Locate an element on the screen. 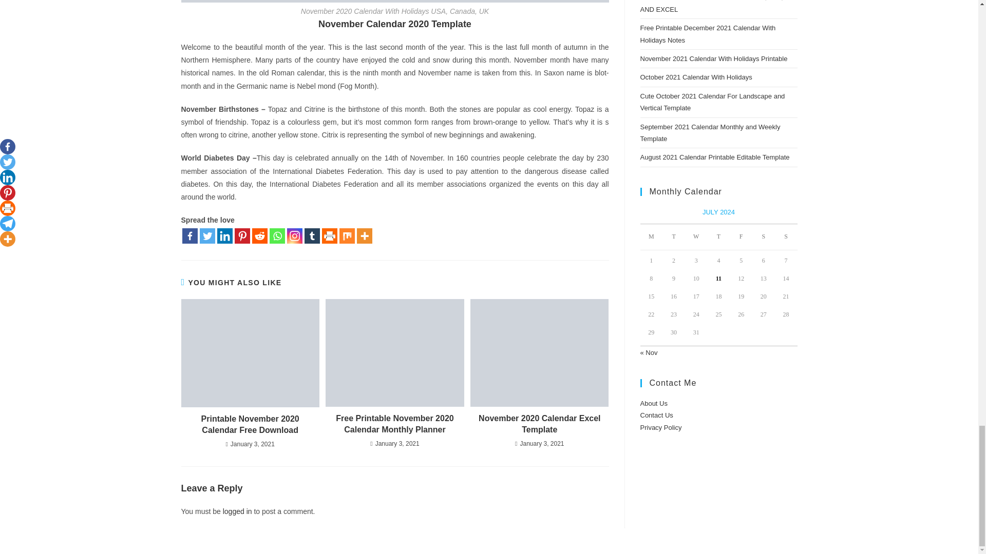  Facebook is located at coordinates (189, 236).